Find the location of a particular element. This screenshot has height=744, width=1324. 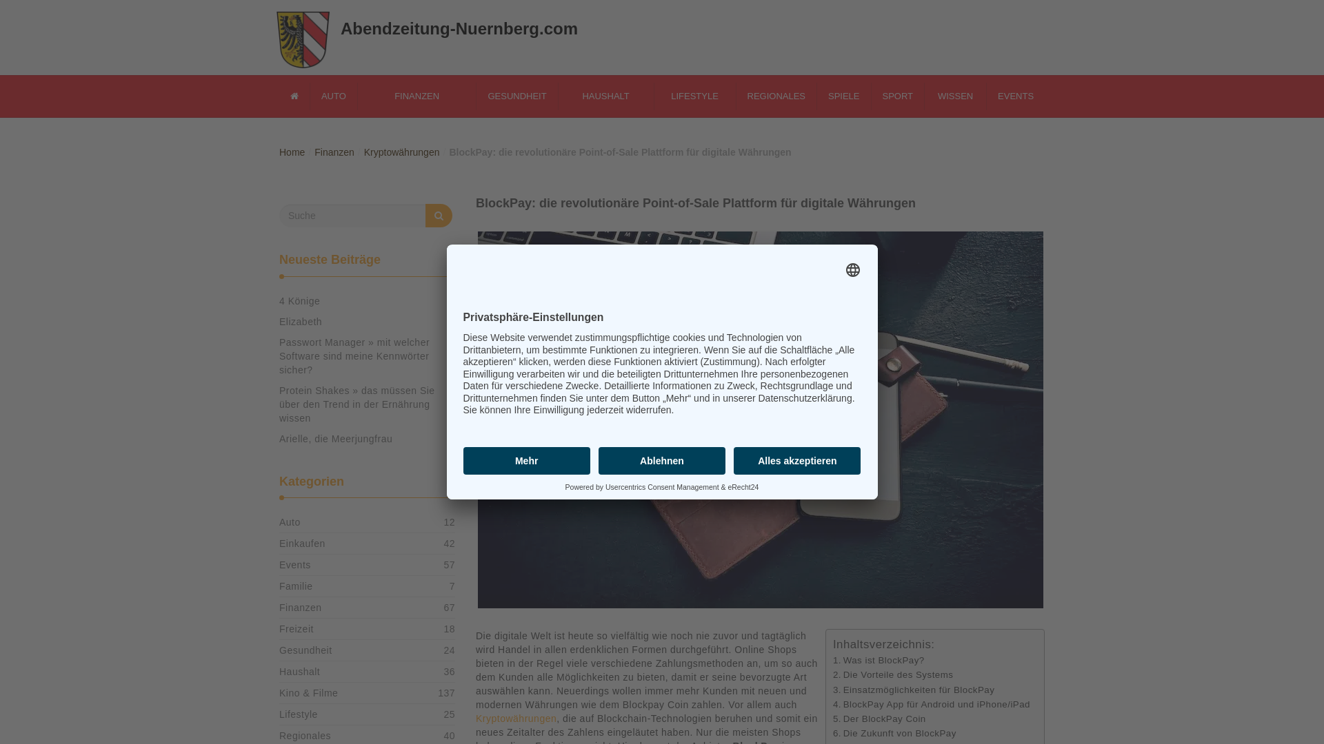

HAUSHALT is located at coordinates (601, 96).